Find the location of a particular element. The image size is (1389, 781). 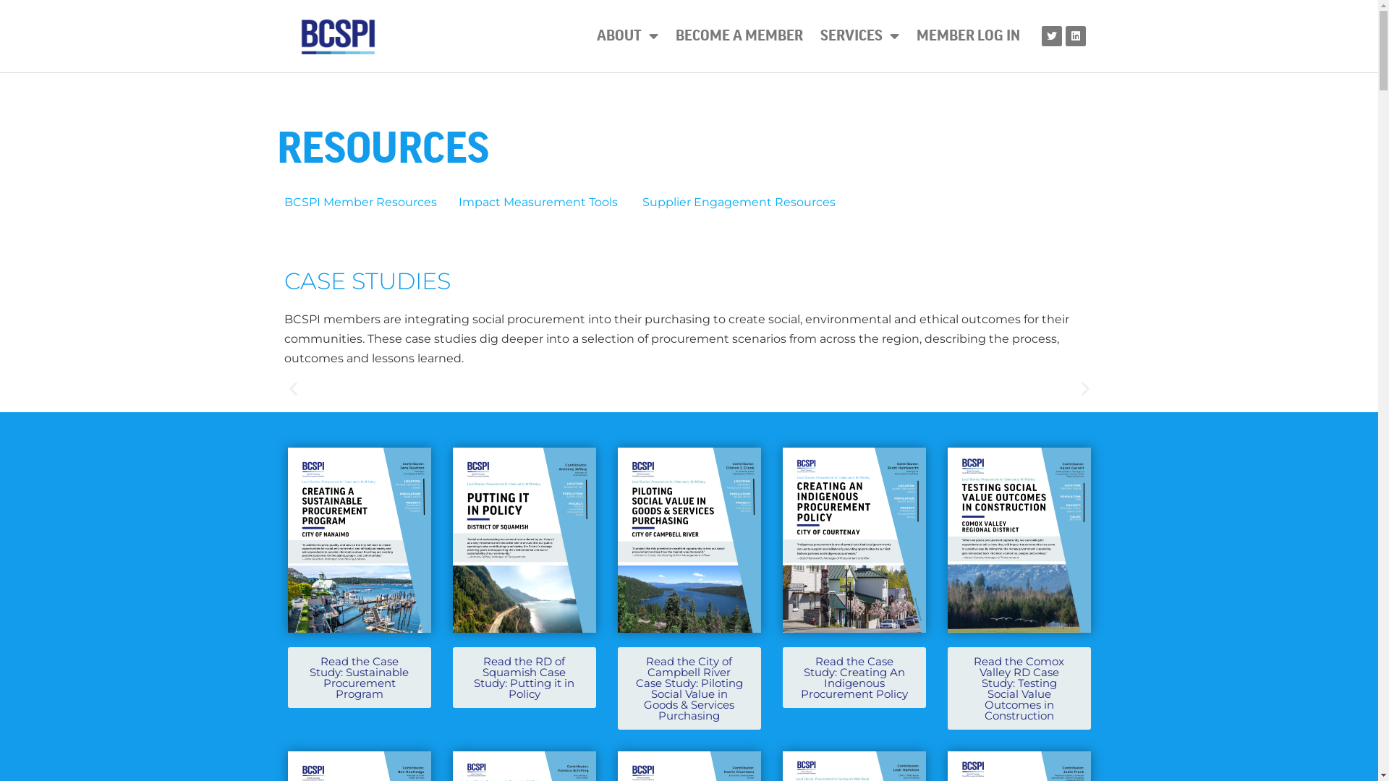

ABOUT is located at coordinates (628, 36).